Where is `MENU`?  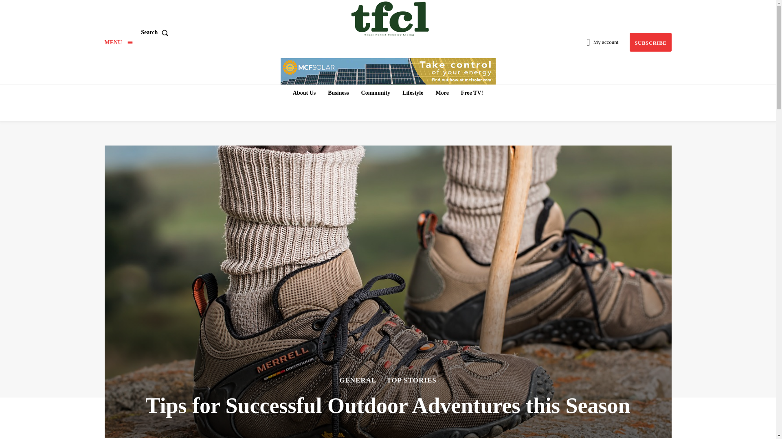 MENU is located at coordinates (118, 42).